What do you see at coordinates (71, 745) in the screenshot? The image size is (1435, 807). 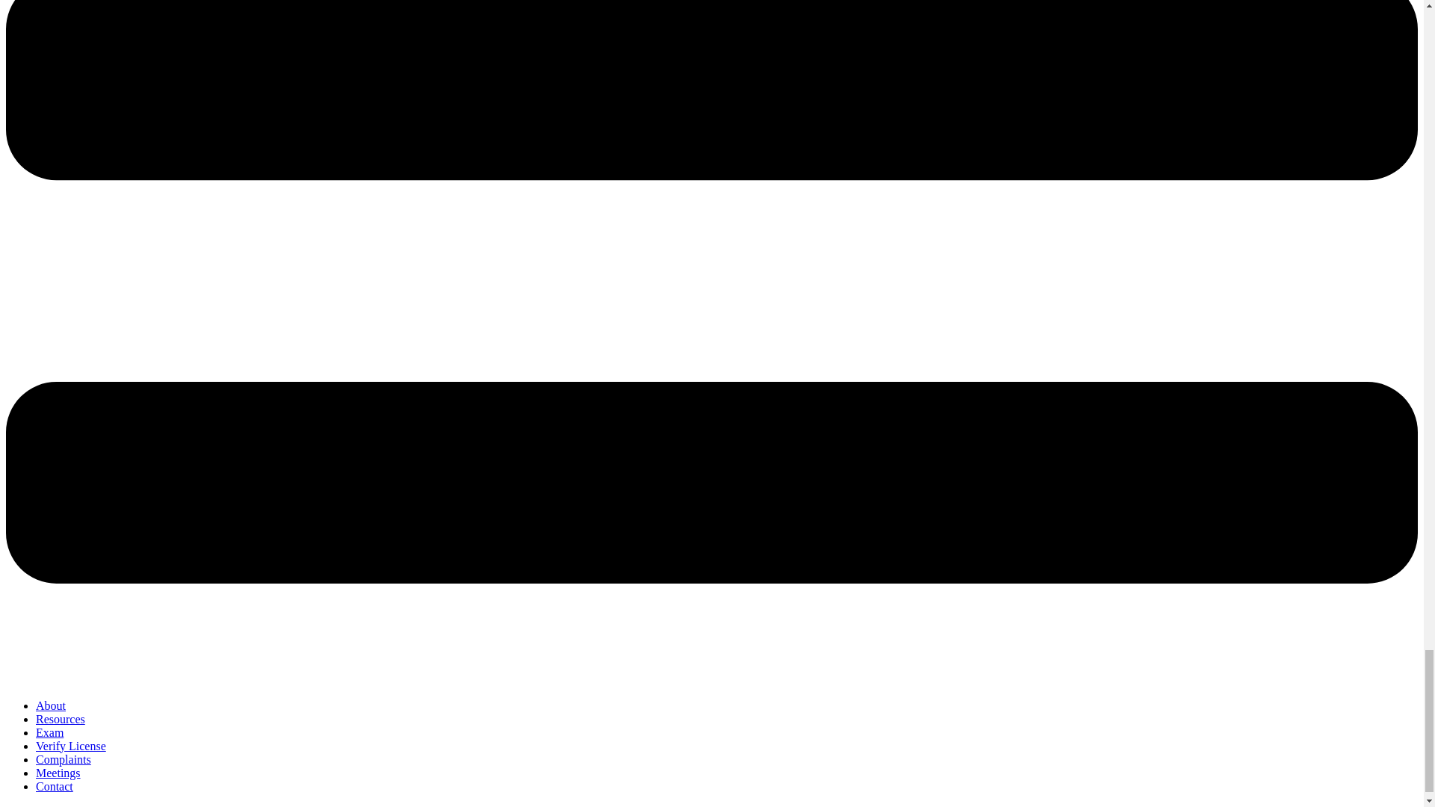 I see `Verify License` at bounding box center [71, 745].